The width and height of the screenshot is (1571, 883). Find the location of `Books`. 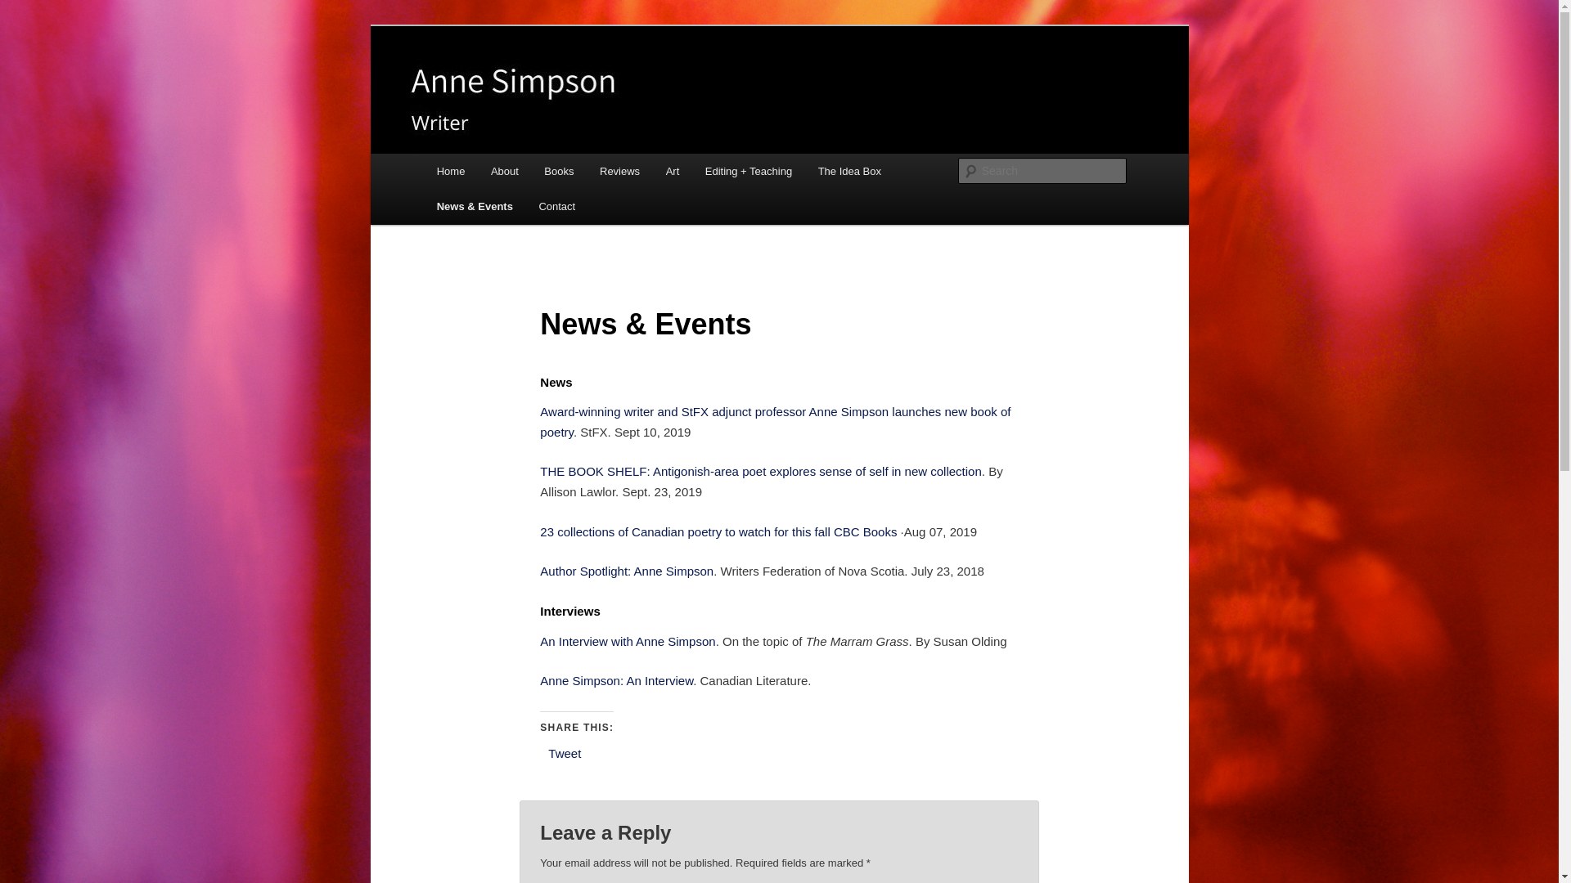

Books is located at coordinates (560, 172).